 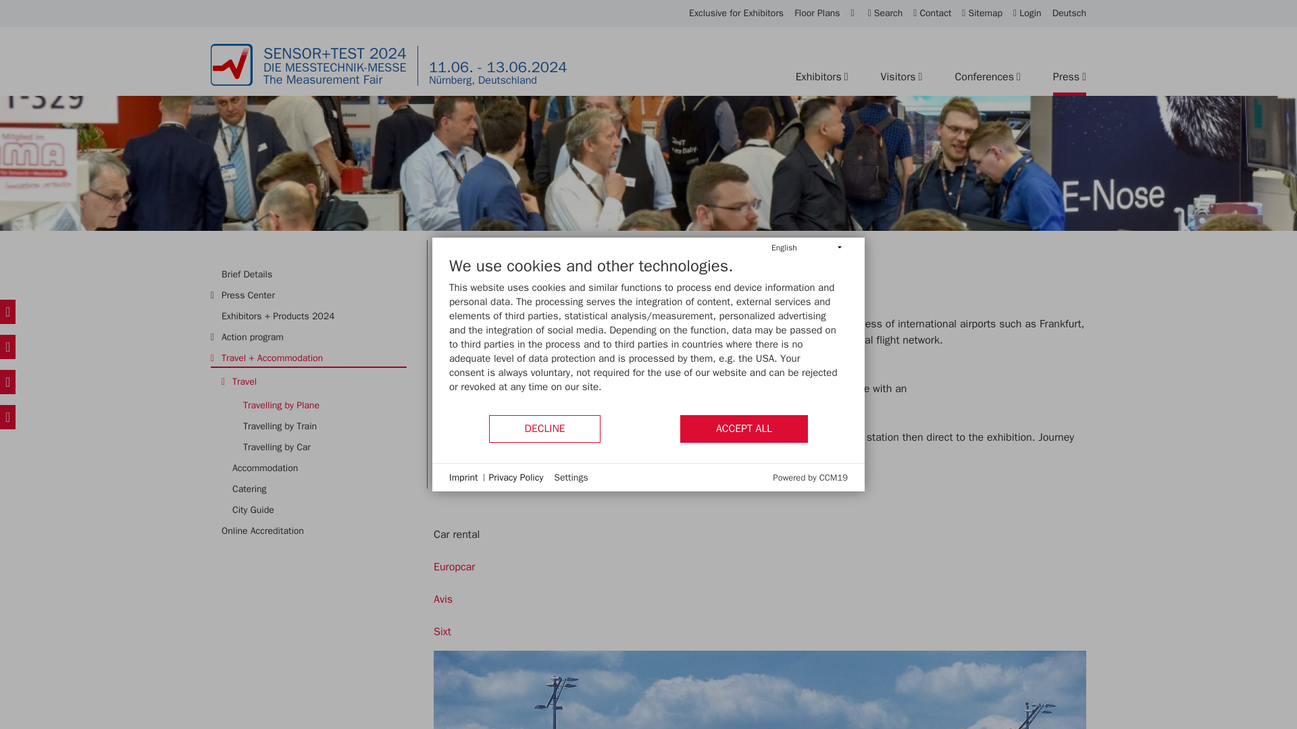 What do you see at coordinates (982, 13) in the screenshot?
I see `Sitemap` at bounding box center [982, 13].